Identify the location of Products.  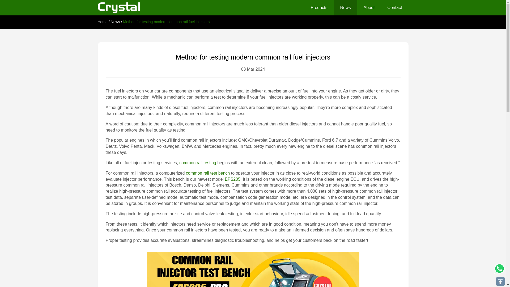
(319, 8).